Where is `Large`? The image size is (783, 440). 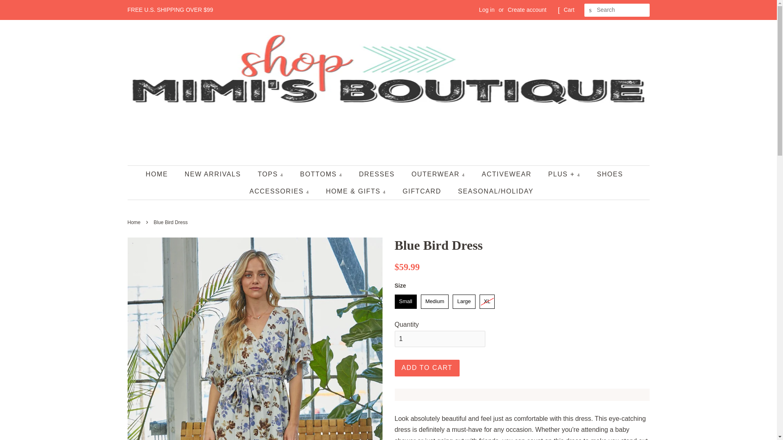 Large is located at coordinates (464, 301).